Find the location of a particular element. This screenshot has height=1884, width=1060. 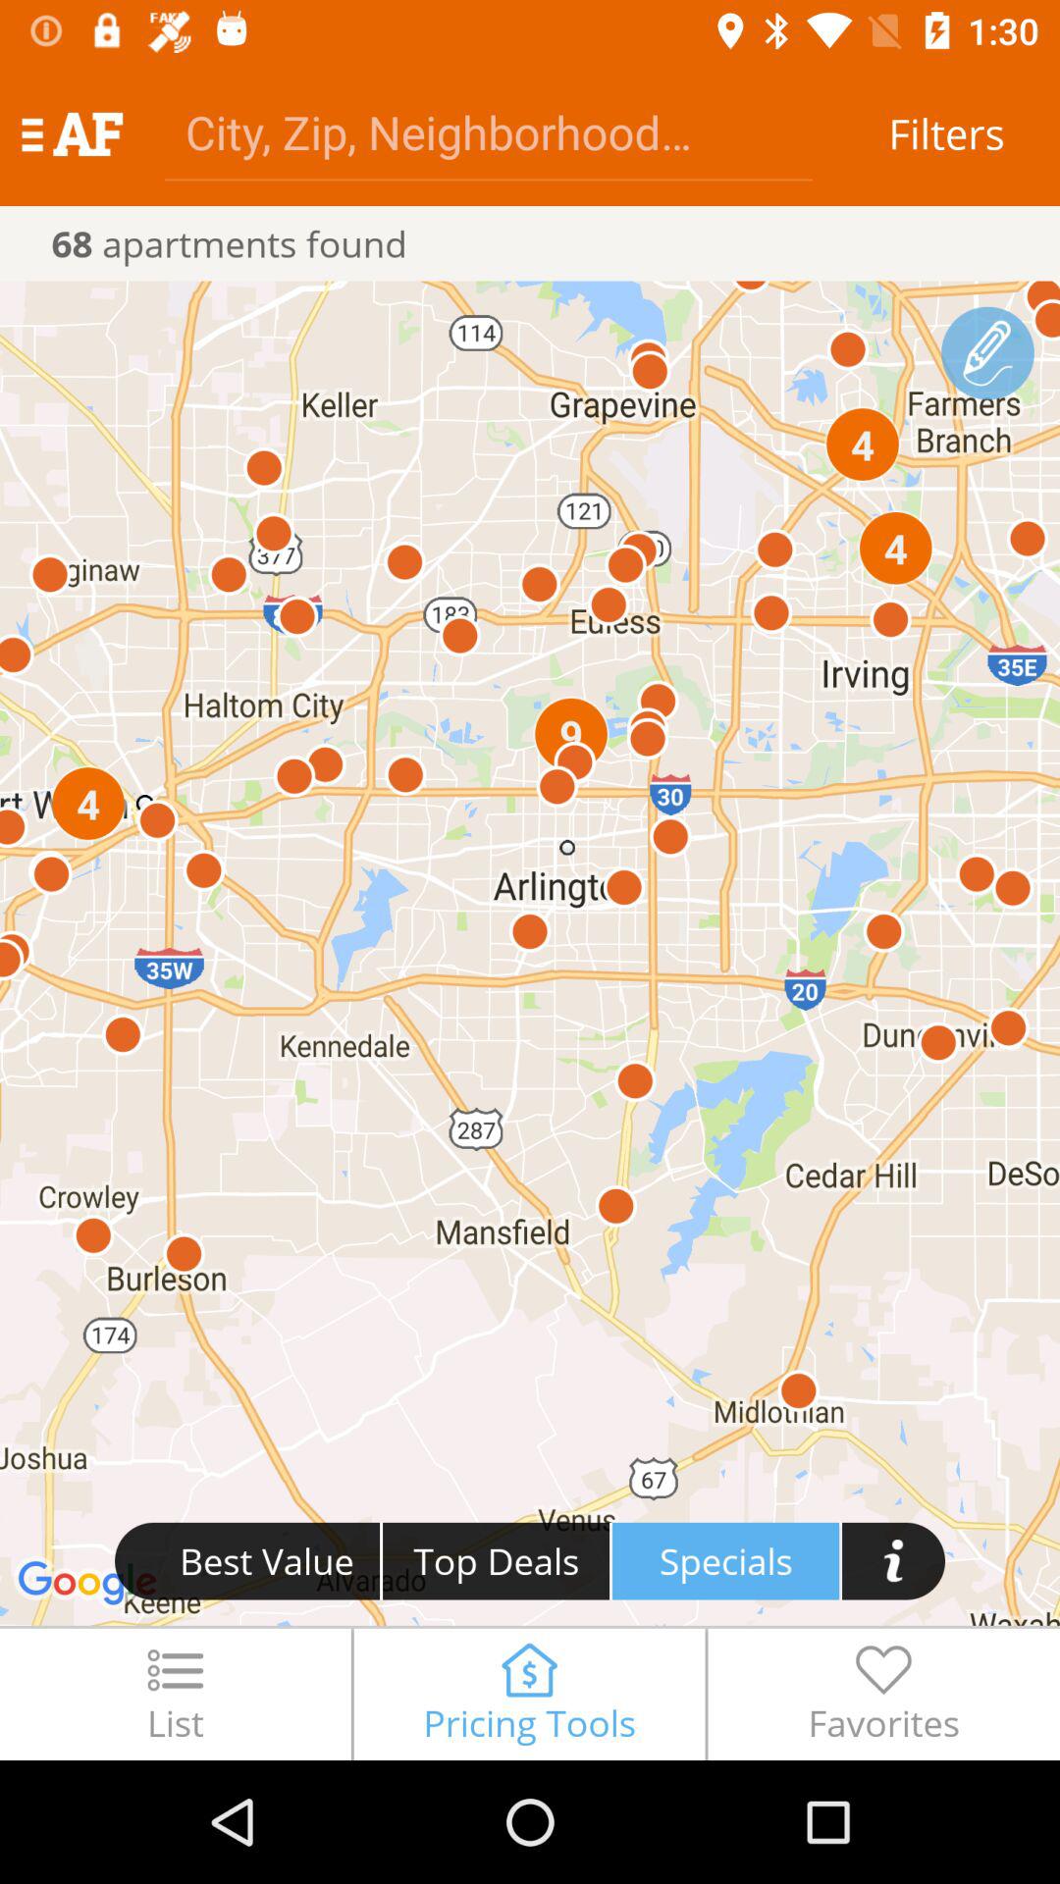

turn on icon above list item is located at coordinates (530, 953).